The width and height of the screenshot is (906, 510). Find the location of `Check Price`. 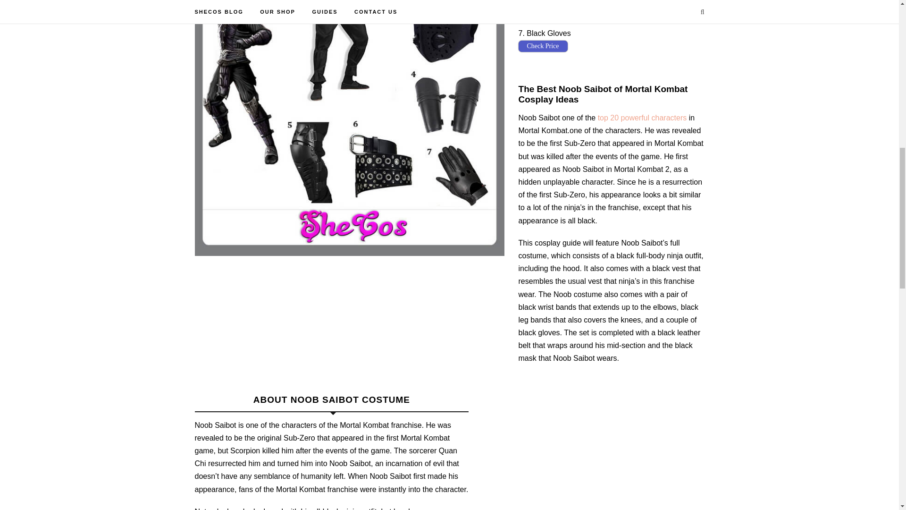

Check Price is located at coordinates (543, 11).